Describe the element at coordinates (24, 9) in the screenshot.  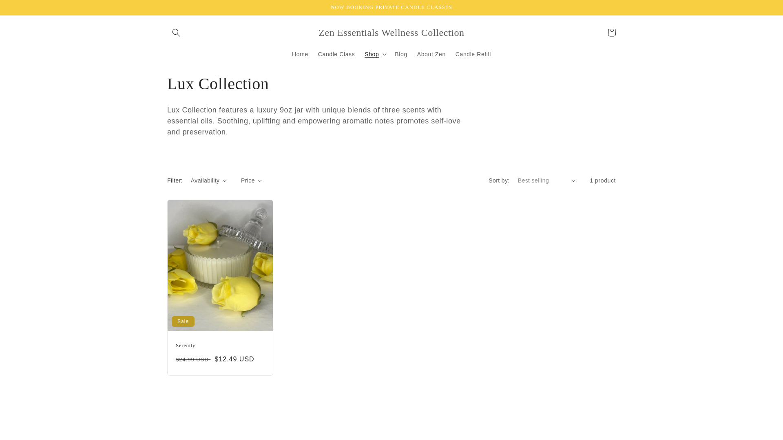
I see `Skip to content` at that location.